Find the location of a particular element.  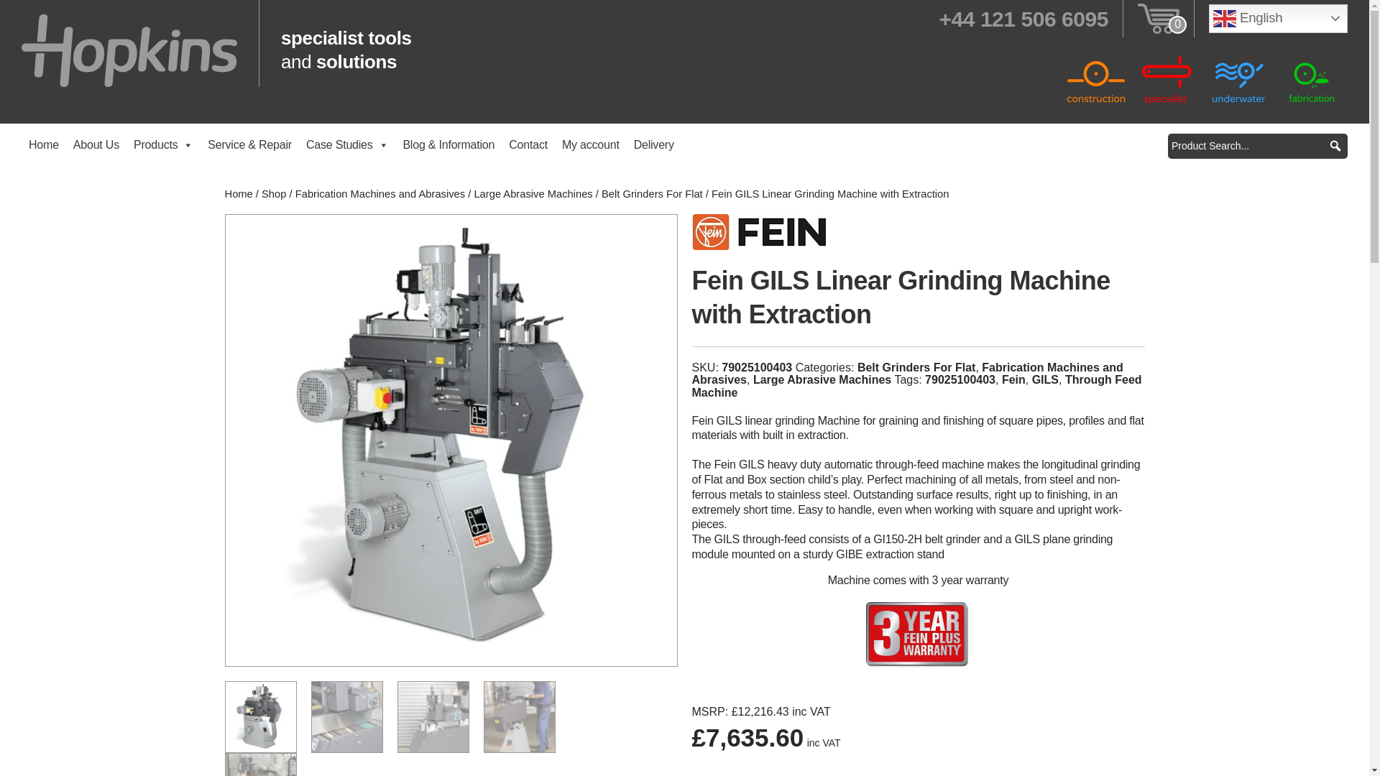

fabrication is located at coordinates (1311, 79).